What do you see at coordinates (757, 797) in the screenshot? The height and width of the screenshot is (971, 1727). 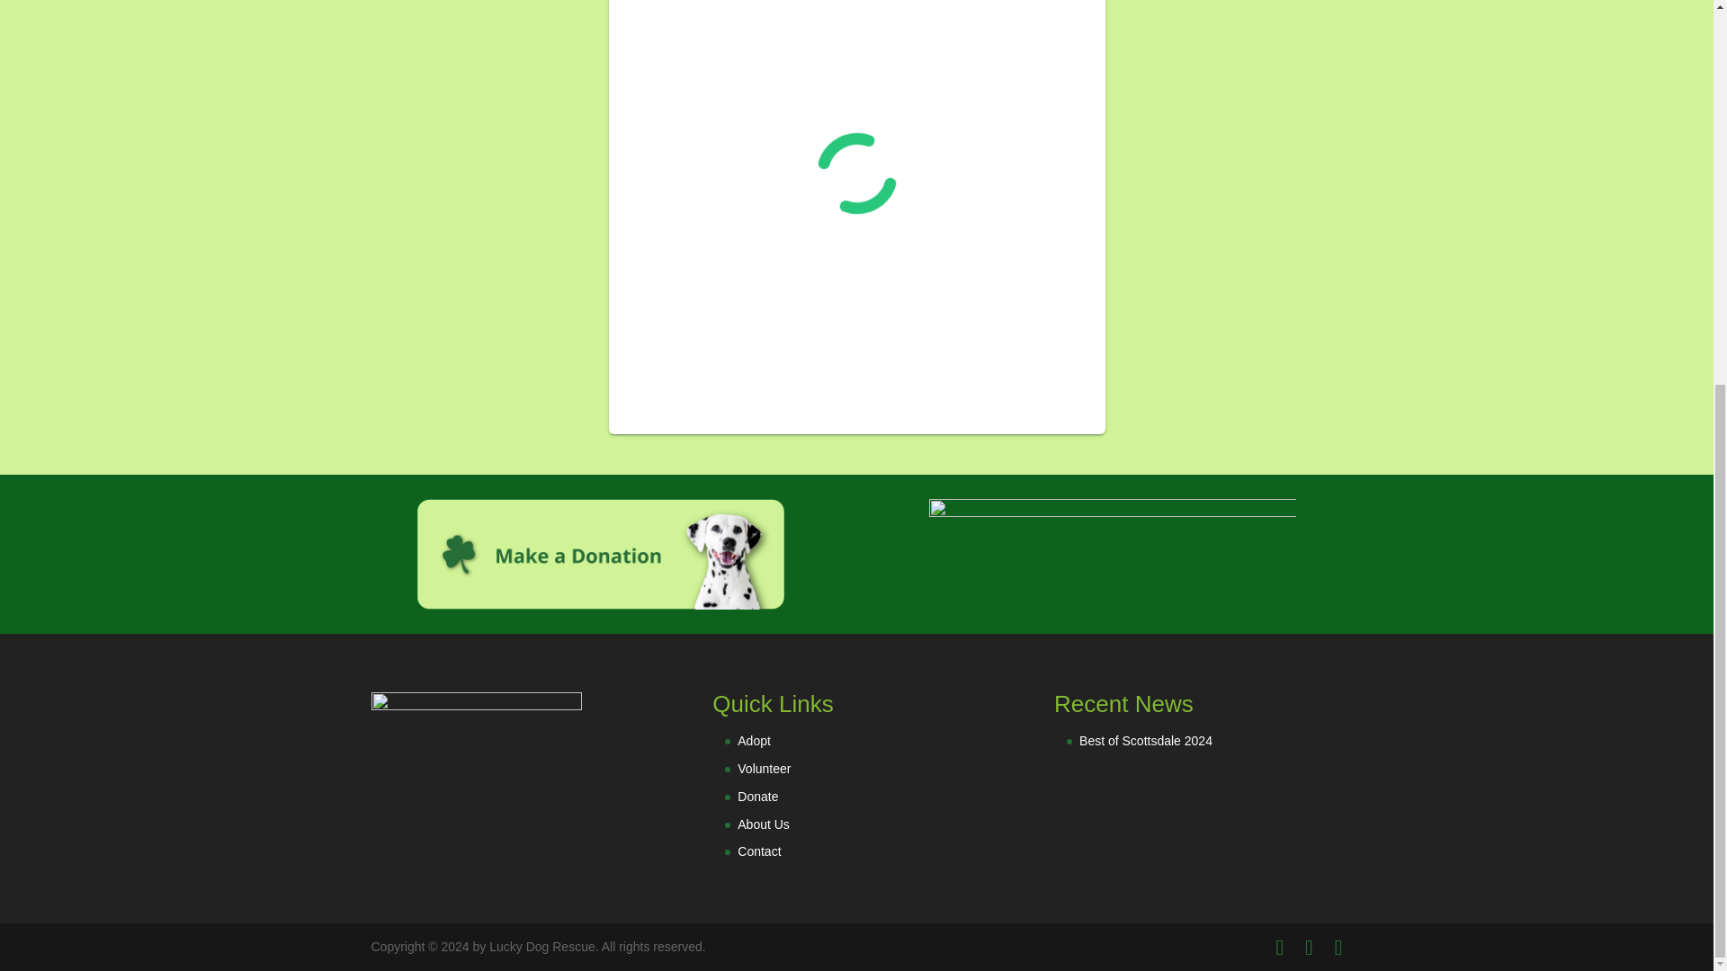 I see `Donate` at bounding box center [757, 797].